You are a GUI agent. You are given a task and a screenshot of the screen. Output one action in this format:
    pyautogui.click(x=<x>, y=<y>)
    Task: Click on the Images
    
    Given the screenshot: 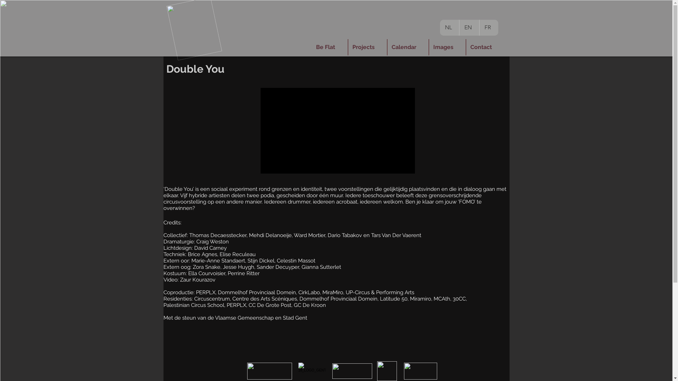 What is the action you would take?
    pyautogui.click(x=447, y=47)
    